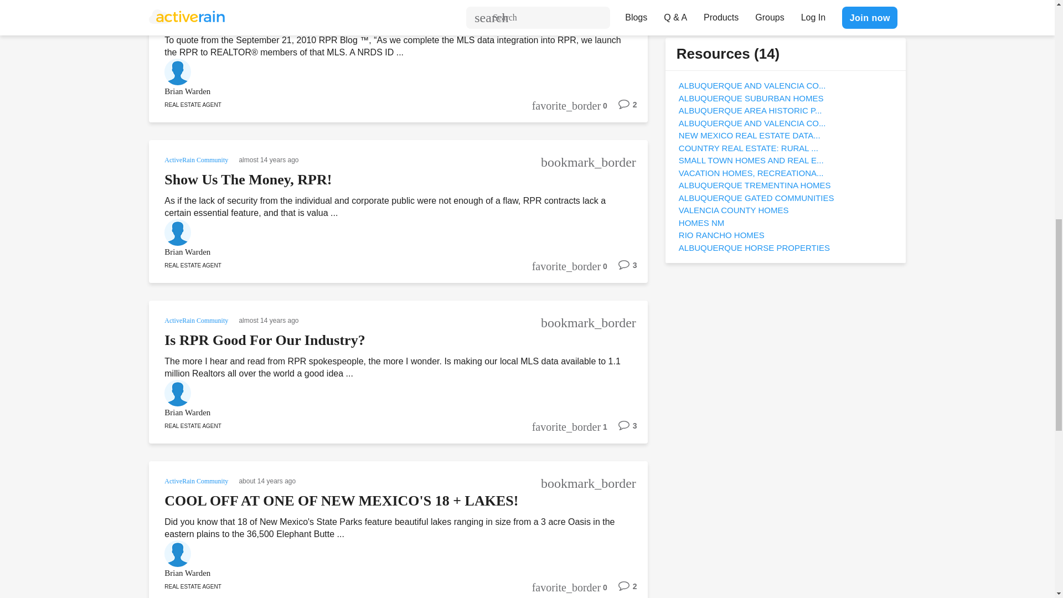 The width and height of the screenshot is (1063, 598). What do you see at coordinates (755, 185) in the screenshot?
I see `Albuquerque Trementina Homes` at bounding box center [755, 185].